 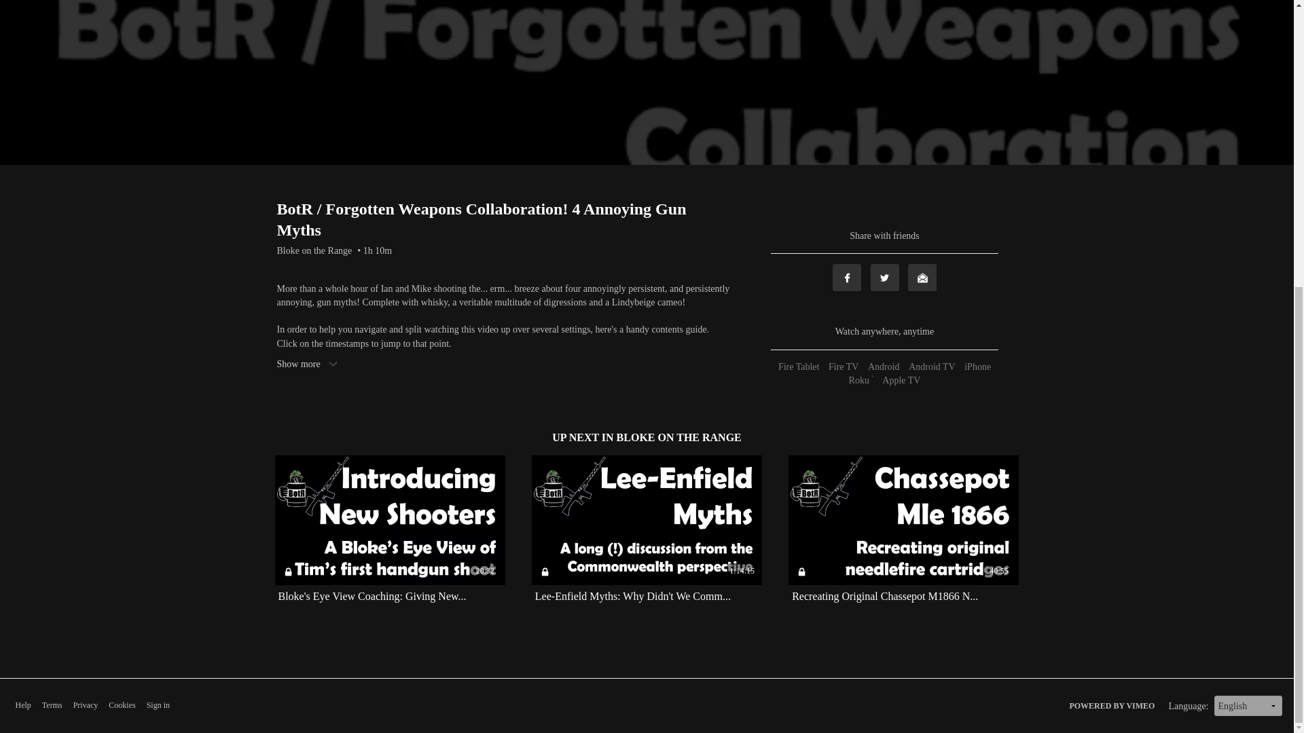 What do you see at coordinates (1111, 706) in the screenshot?
I see `POWERED BY VIMEO` at bounding box center [1111, 706].